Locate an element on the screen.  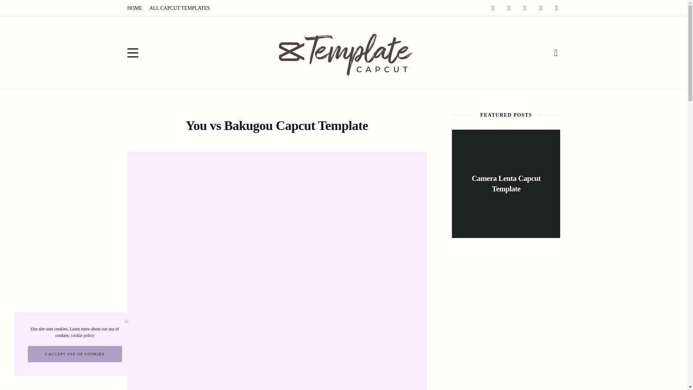
Pinterest is located at coordinates (541, 7).